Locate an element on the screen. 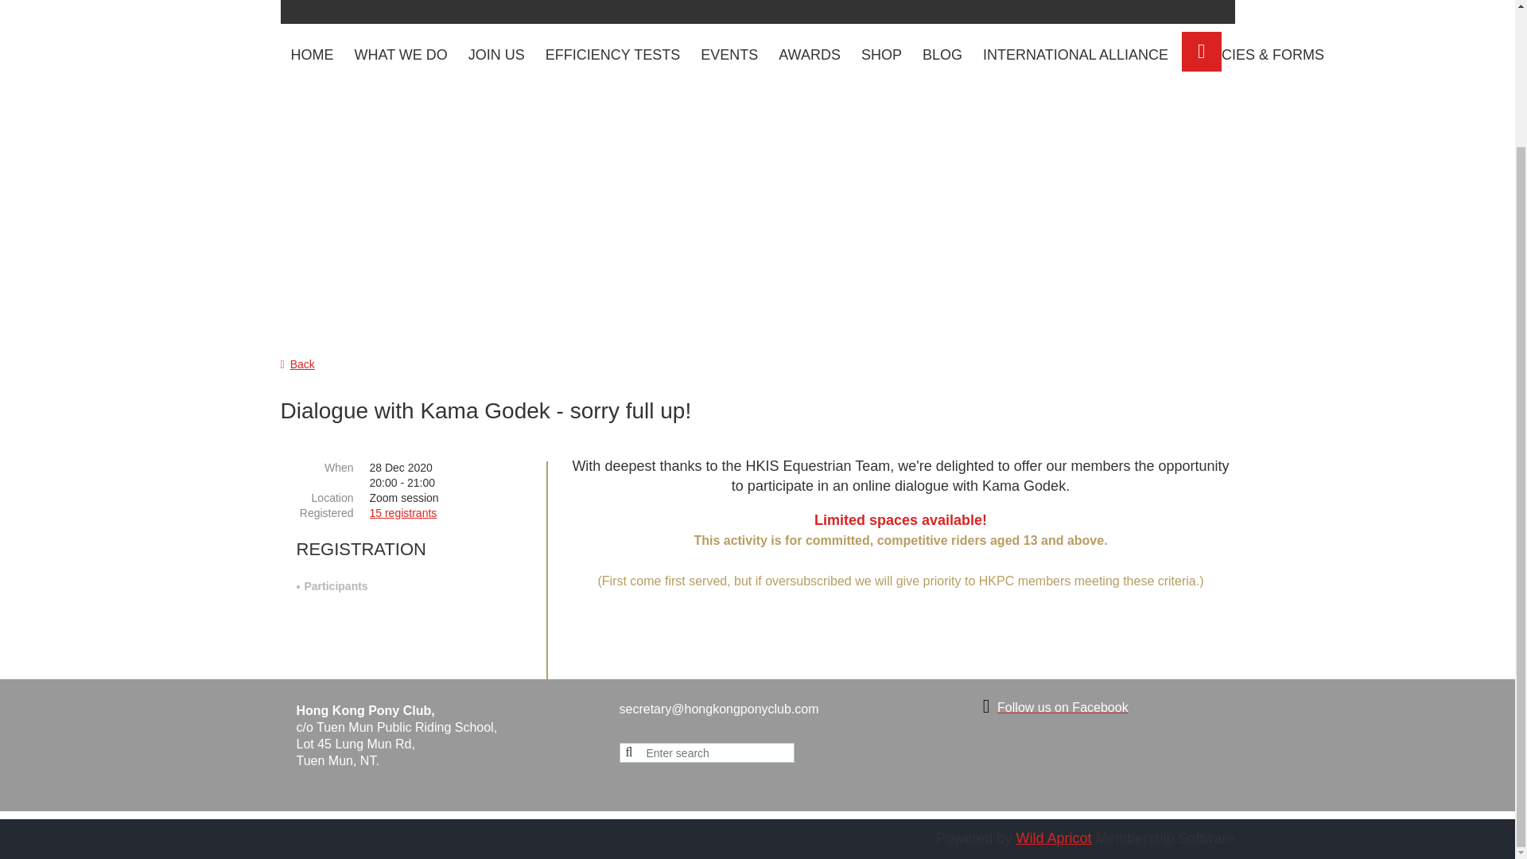 The width and height of the screenshot is (1527, 859). Efficiency Tests is located at coordinates (612, 56).